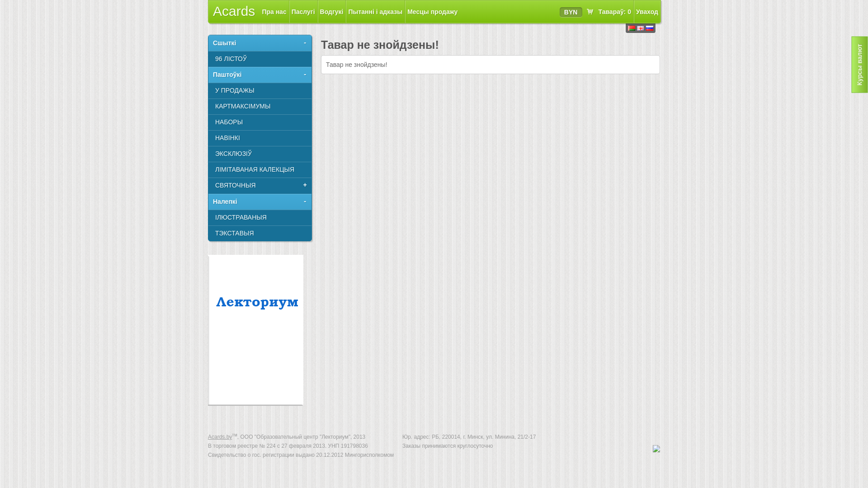 This screenshot has width=868, height=488. I want to click on Acards, so click(234, 11).